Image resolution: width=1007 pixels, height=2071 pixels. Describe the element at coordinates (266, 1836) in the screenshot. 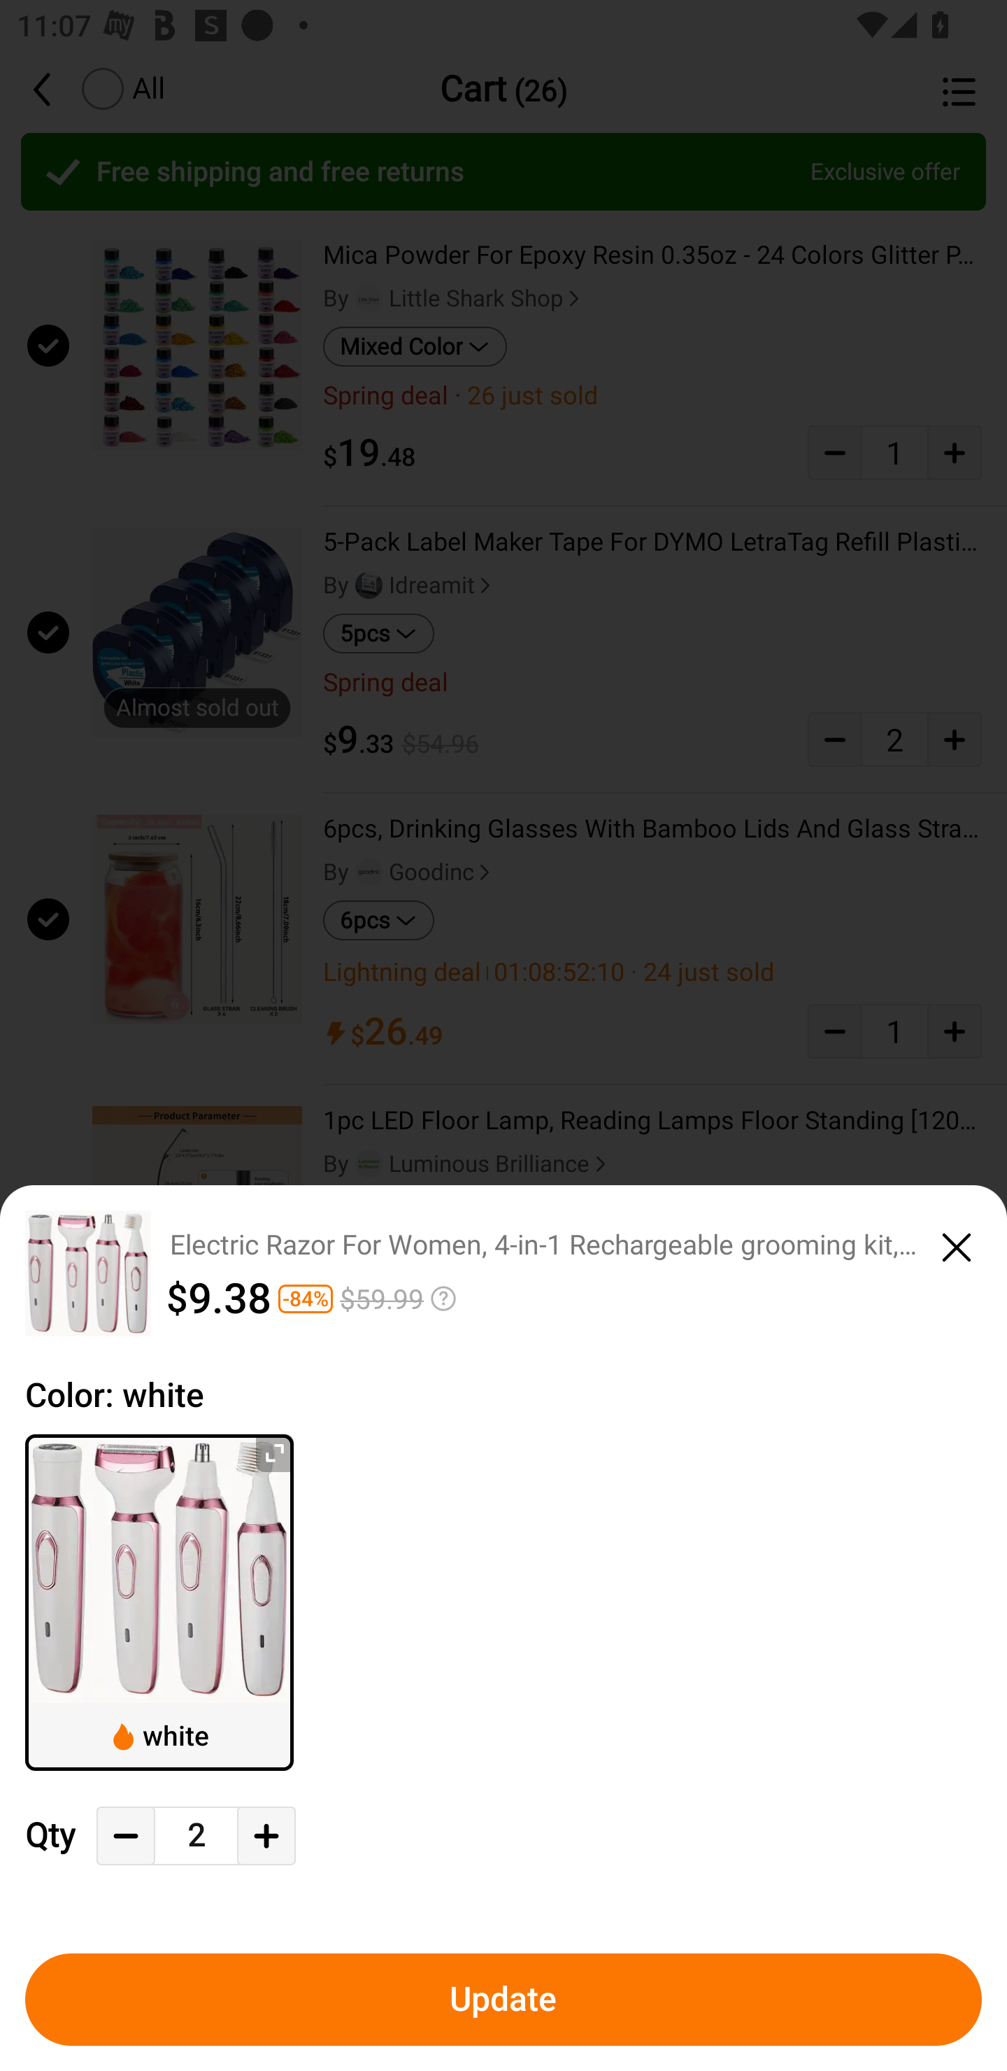

I see `Add Quantity Button` at that location.